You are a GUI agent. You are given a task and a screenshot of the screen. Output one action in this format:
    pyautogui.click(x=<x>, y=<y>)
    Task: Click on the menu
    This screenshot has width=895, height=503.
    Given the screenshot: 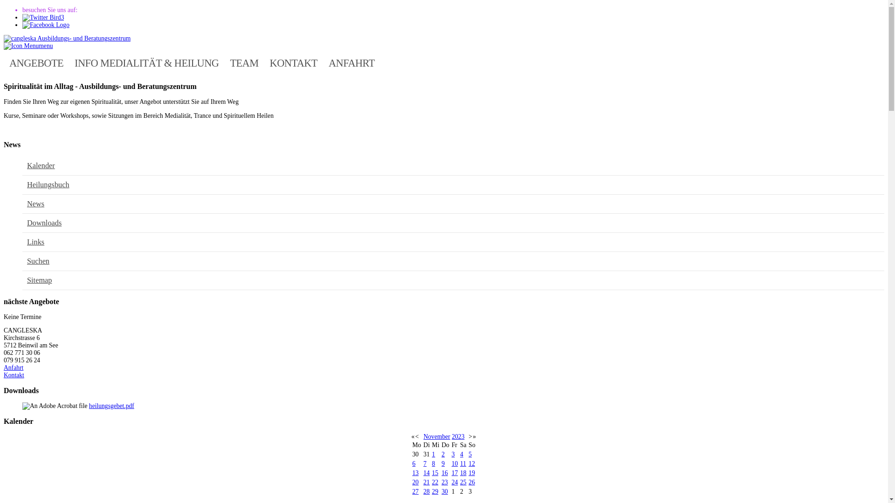 What is the action you would take?
    pyautogui.click(x=28, y=46)
    